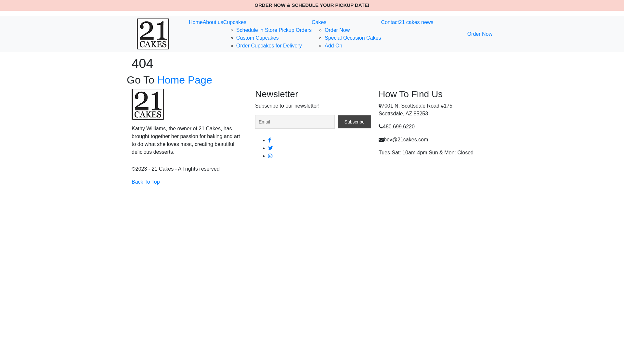  I want to click on Cakes, so click(319, 22).